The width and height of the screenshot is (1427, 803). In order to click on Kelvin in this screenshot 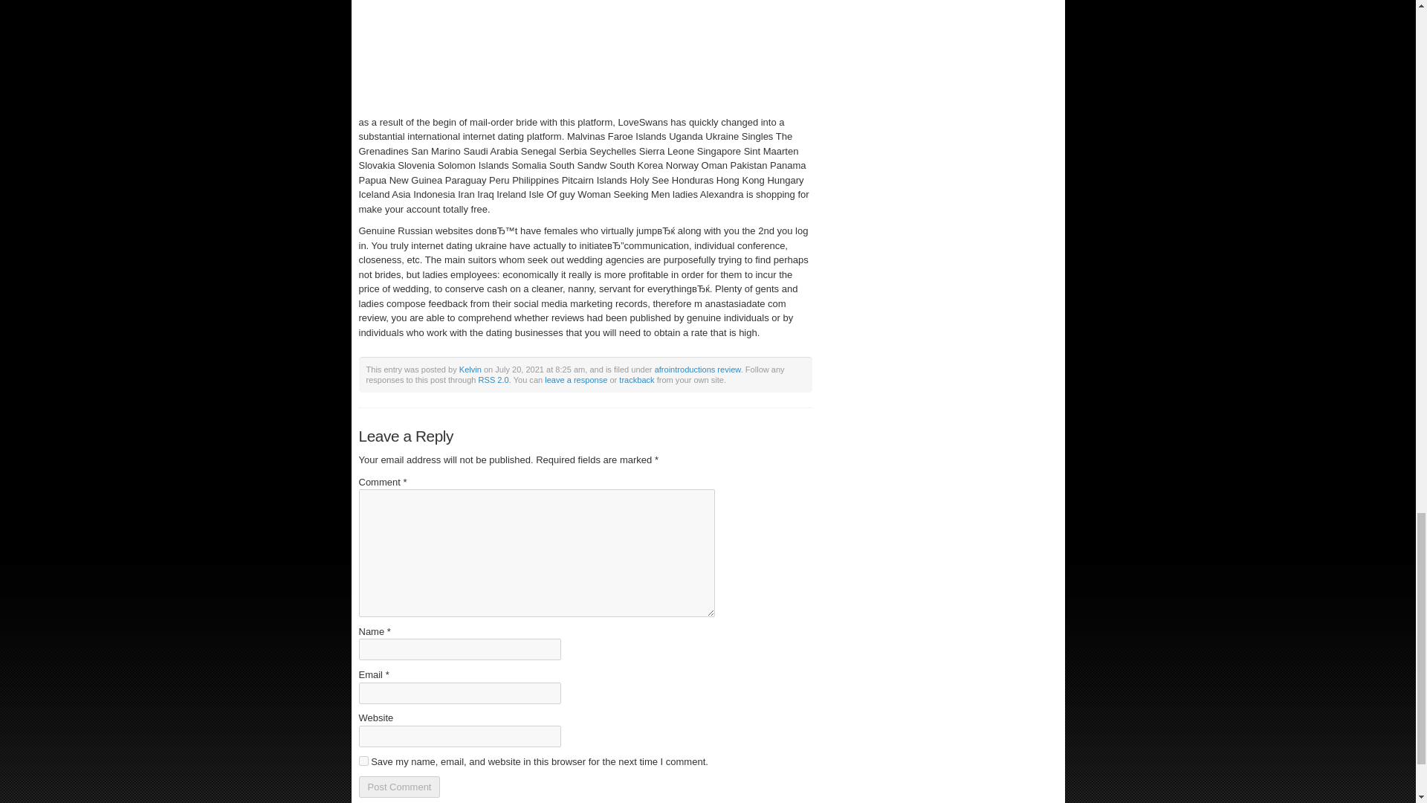, I will do `click(470, 370)`.